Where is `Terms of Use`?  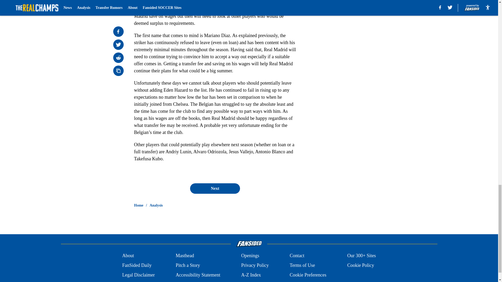 Terms of Use is located at coordinates (302, 265).